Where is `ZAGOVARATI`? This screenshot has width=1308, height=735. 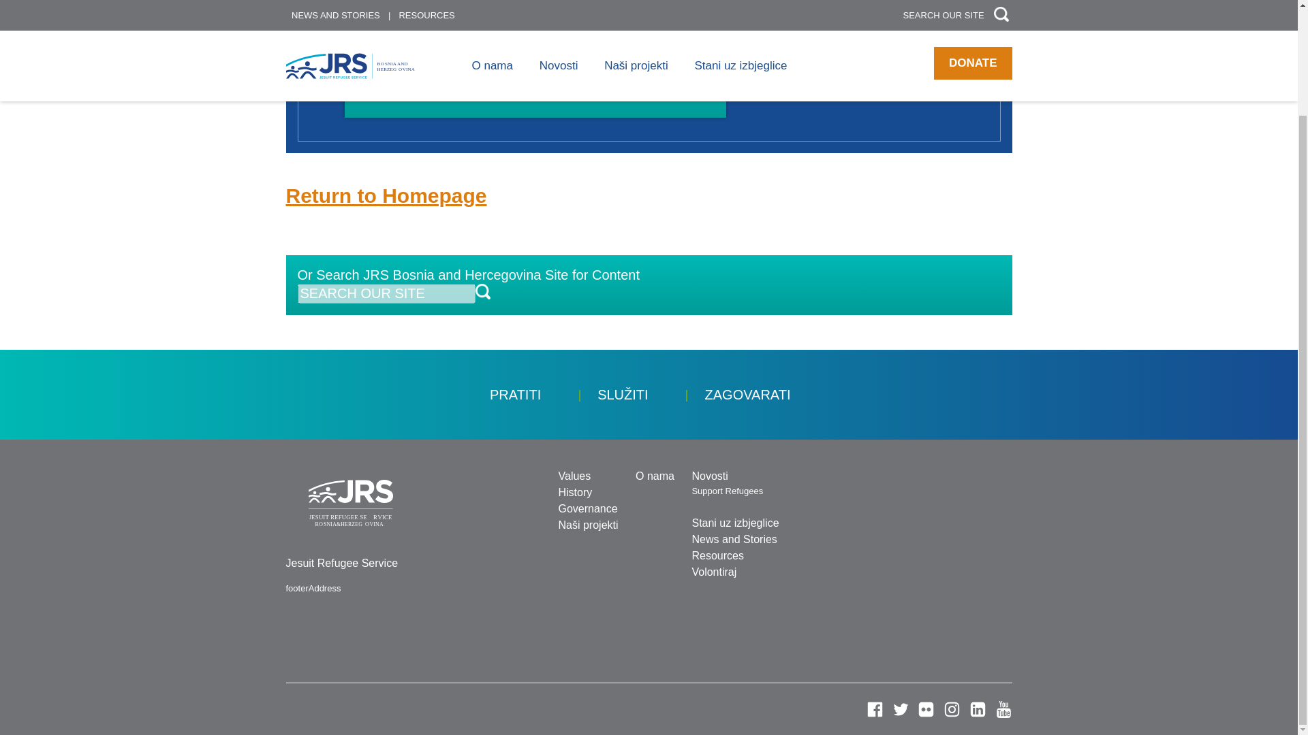 ZAGOVARATI is located at coordinates (748, 395).